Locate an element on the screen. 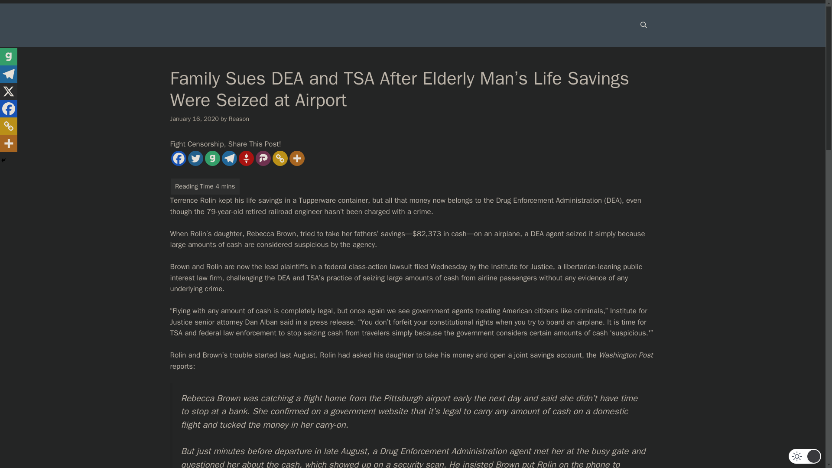 Image resolution: width=832 pixels, height=468 pixels. More is located at coordinates (297, 158).